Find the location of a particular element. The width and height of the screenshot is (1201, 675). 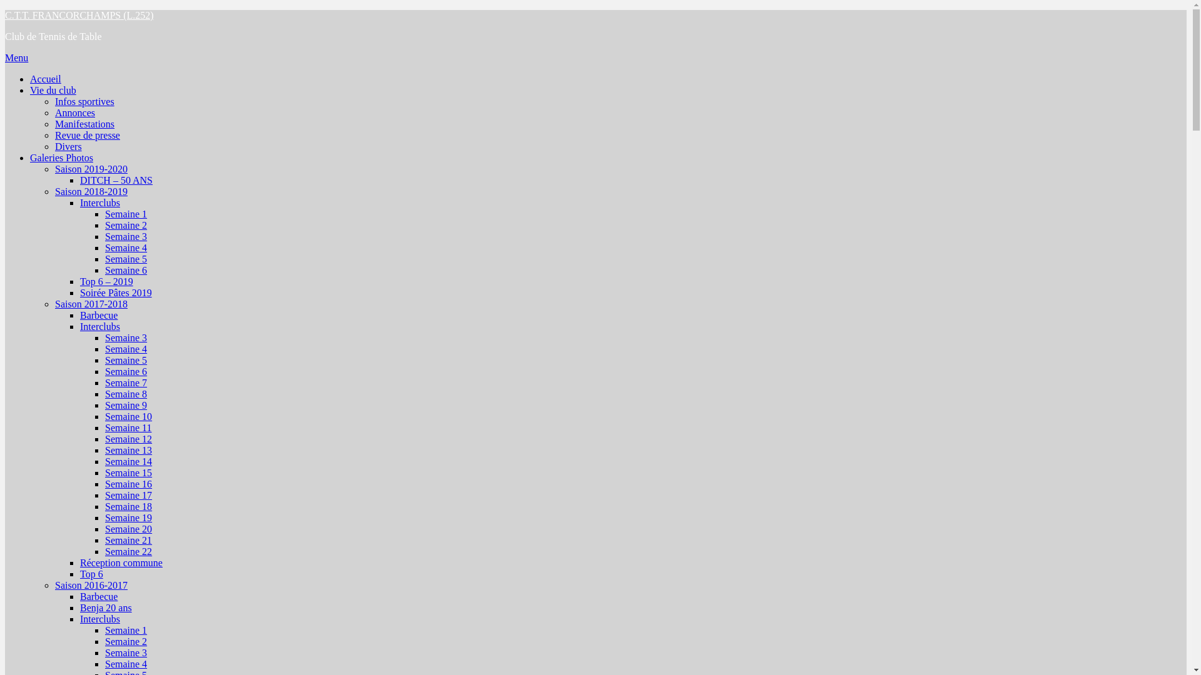

Semaine 5 is located at coordinates (126, 360).